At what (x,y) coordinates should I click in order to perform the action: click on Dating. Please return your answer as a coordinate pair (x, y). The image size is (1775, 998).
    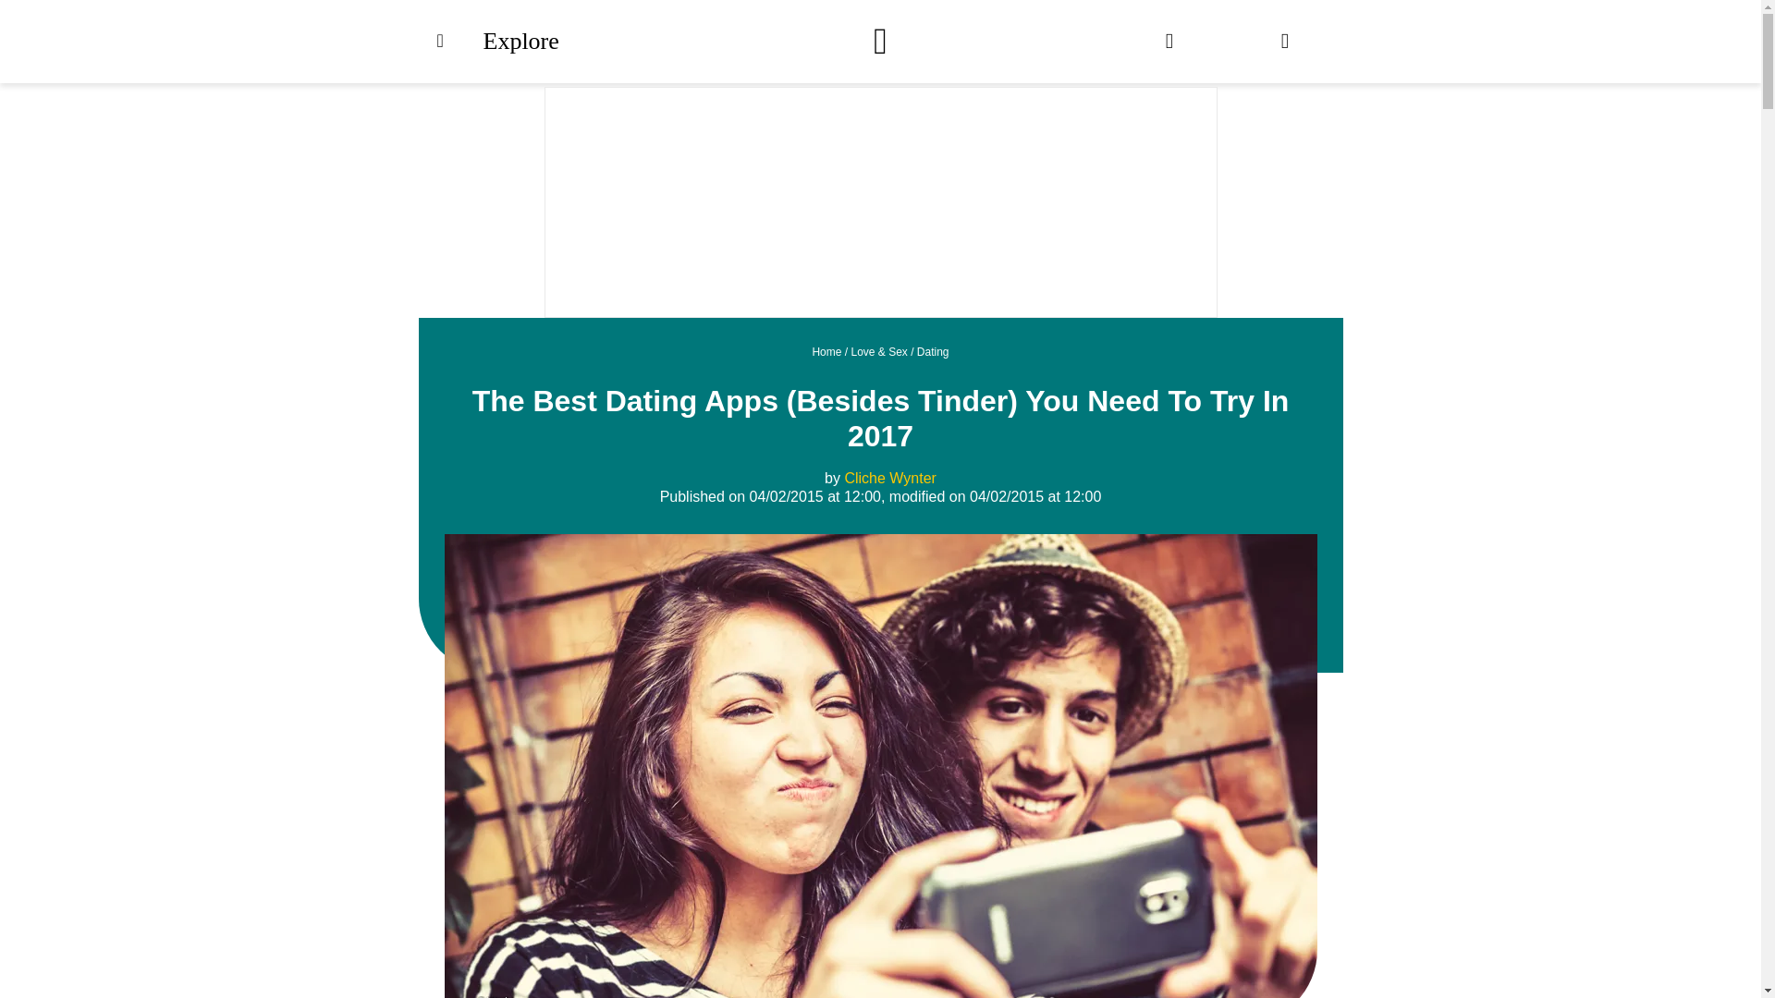
    Looking at the image, I should click on (934, 351).